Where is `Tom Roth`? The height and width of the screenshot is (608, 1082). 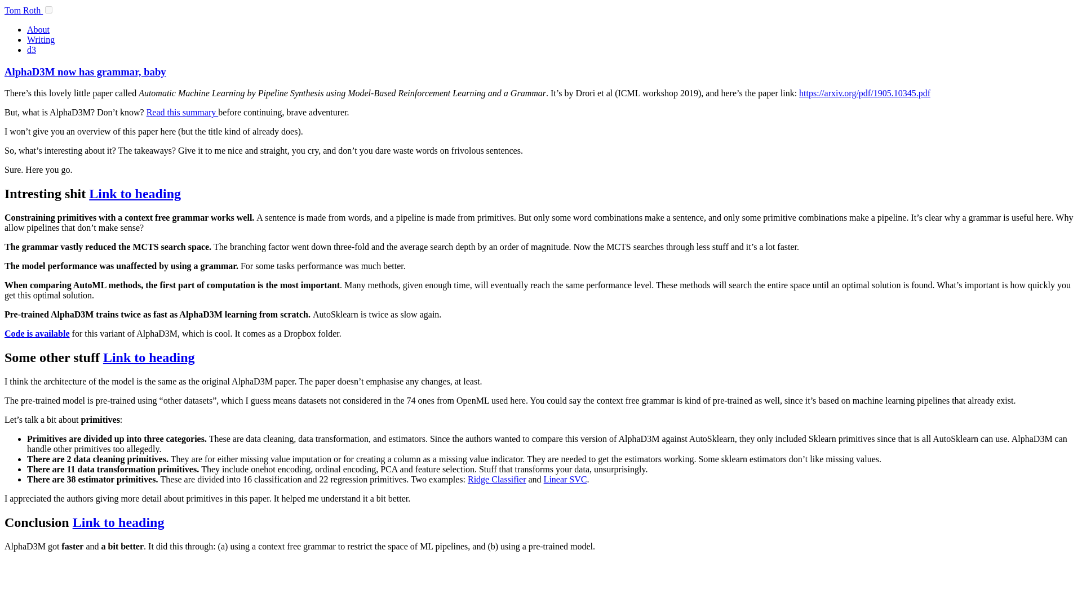 Tom Roth is located at coordinates (24, 10).